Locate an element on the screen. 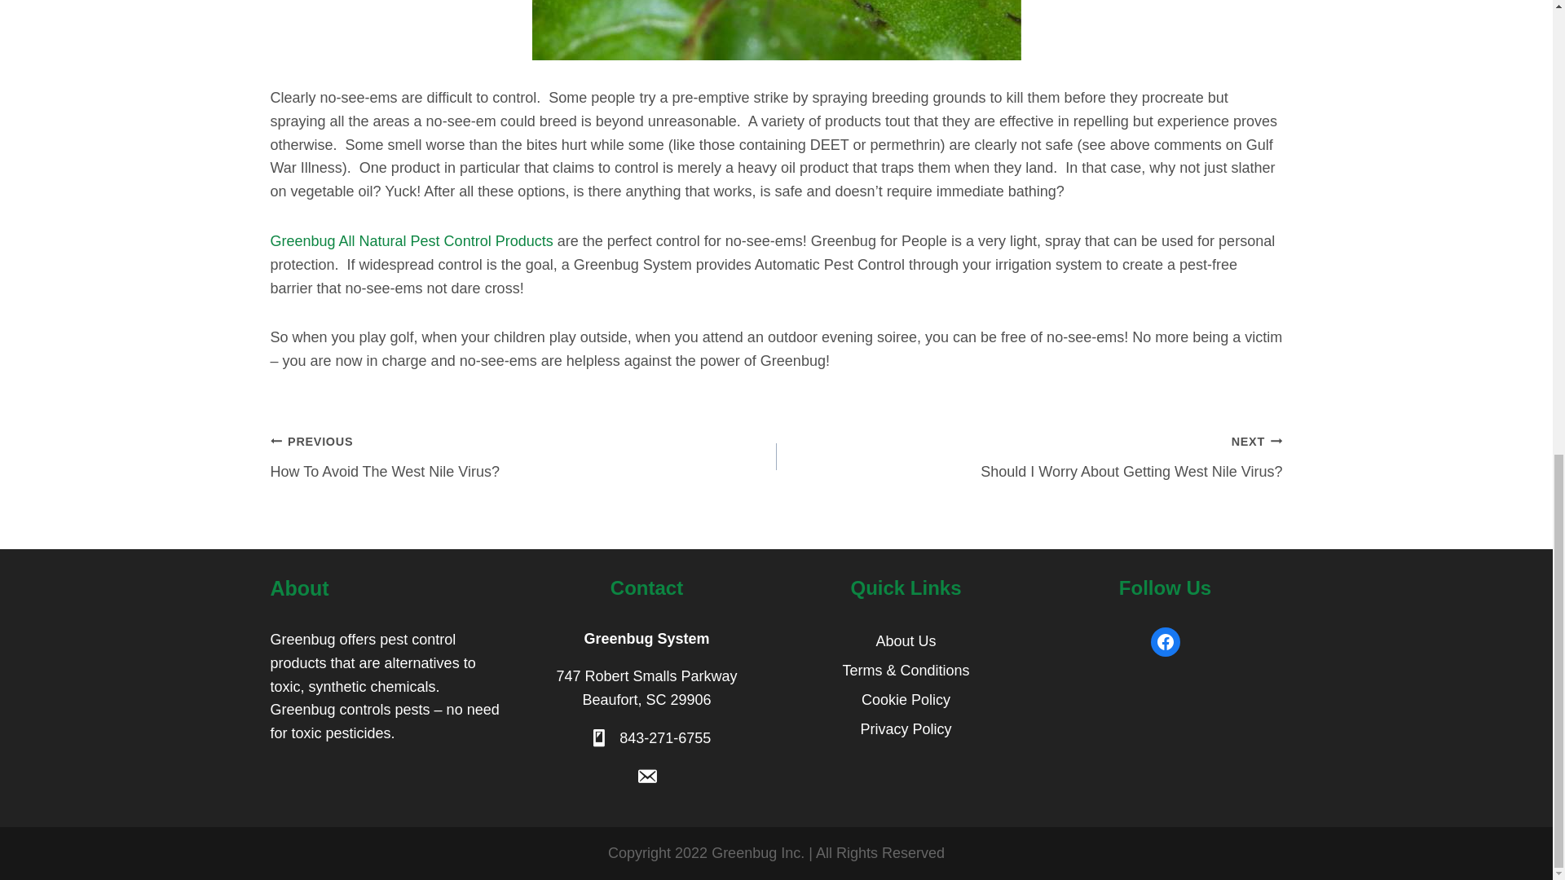 The image size is (1565, 880). Privacy Policy is located at coordinates (906, 730).